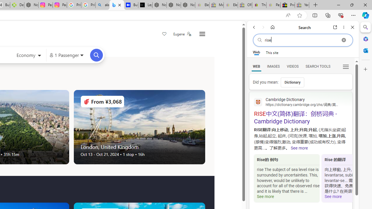 The width and height of the screenshot is (372, 209). Describe the element at coordinates (344, 40) in the screenshot. I see `Clear` at that location.